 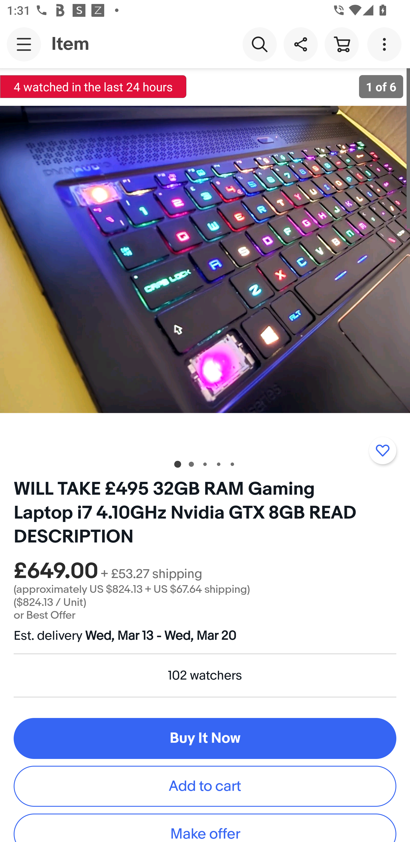 What do you see at coordinates (205, 738) in the screenshot?
I see `Buy It Now` at bounding box center [205, 738].